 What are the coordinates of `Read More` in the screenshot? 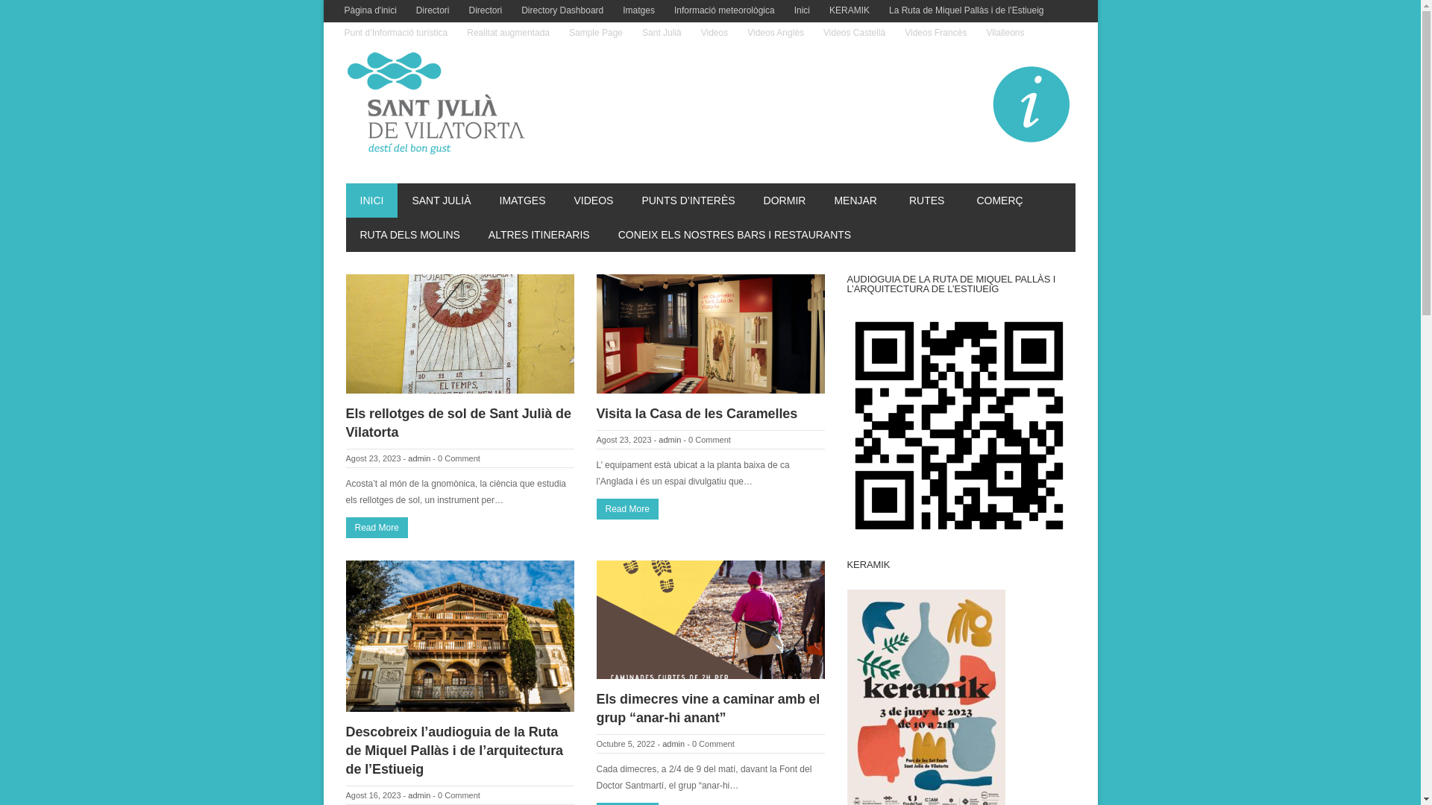 It's located at (628, 509).